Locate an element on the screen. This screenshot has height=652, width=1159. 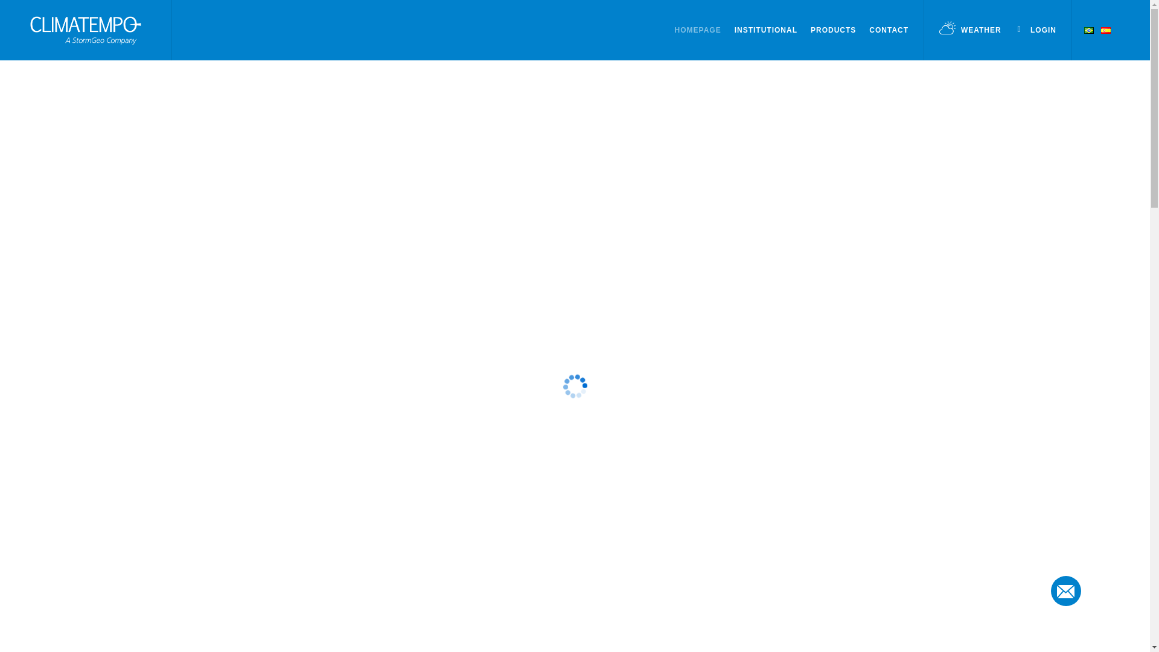
PRODUCTS is located at coordinates (833, 30).